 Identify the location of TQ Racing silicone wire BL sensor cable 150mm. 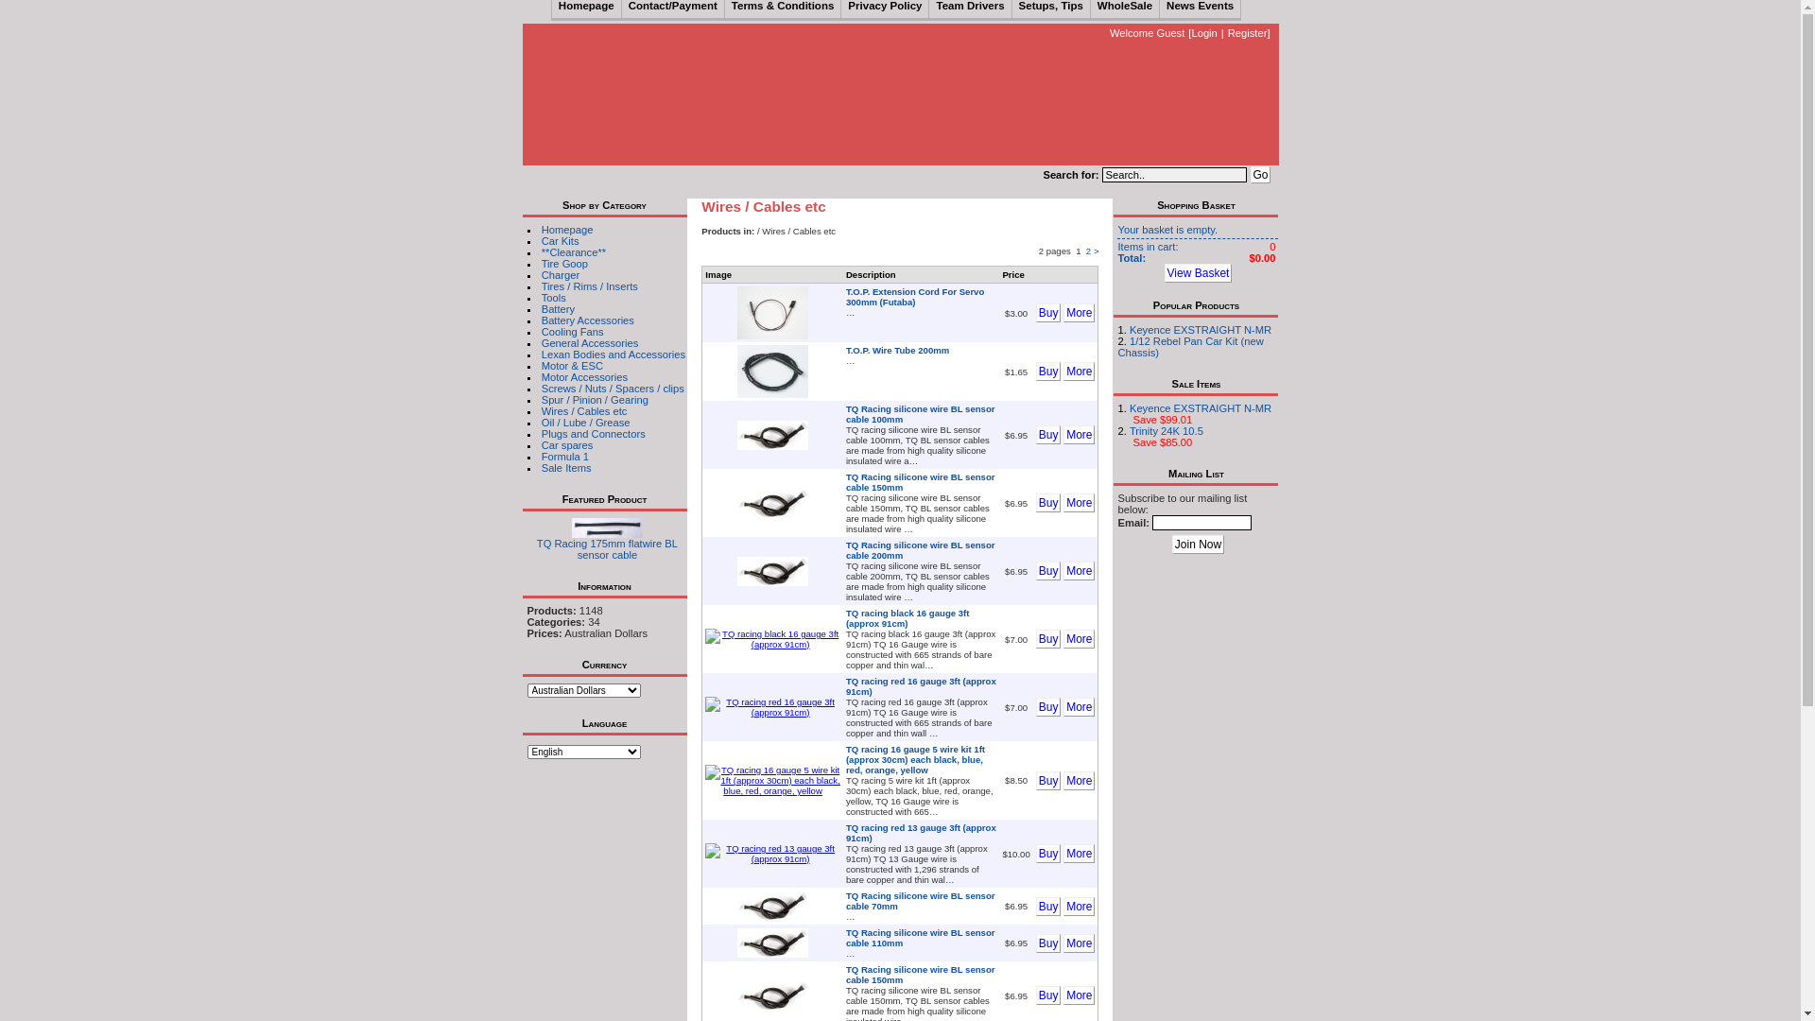
(773, 503).